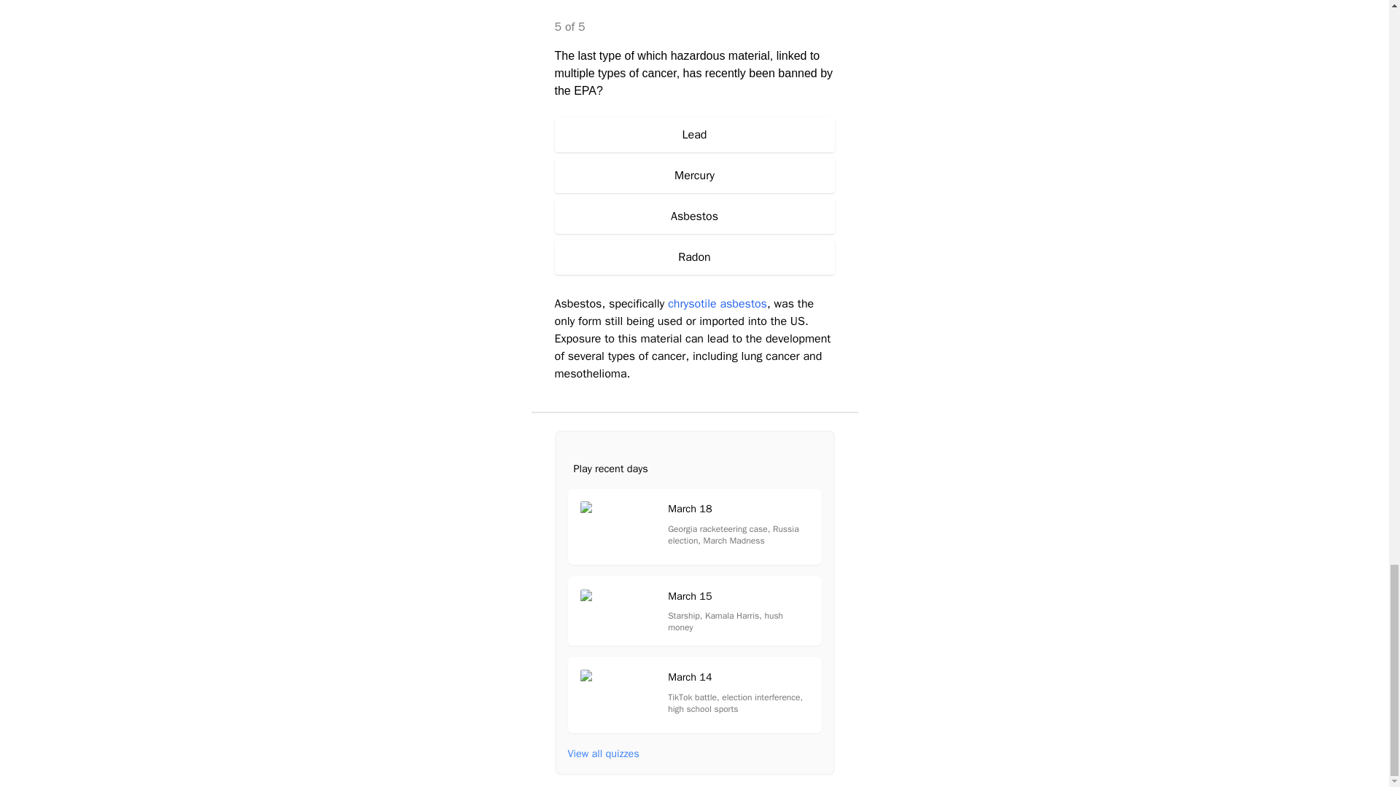  What do you see at coordinates (694, 175) in the screenshot?
I see `View all quizzes` at bounding box center [694, 175].